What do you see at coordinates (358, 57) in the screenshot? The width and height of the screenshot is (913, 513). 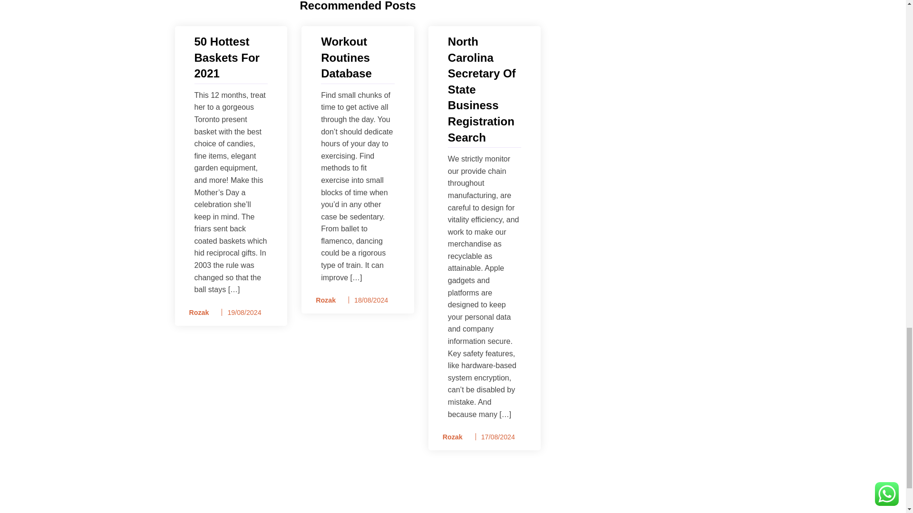 I see `Workout Routines Database` at bounding box center [358, 57].